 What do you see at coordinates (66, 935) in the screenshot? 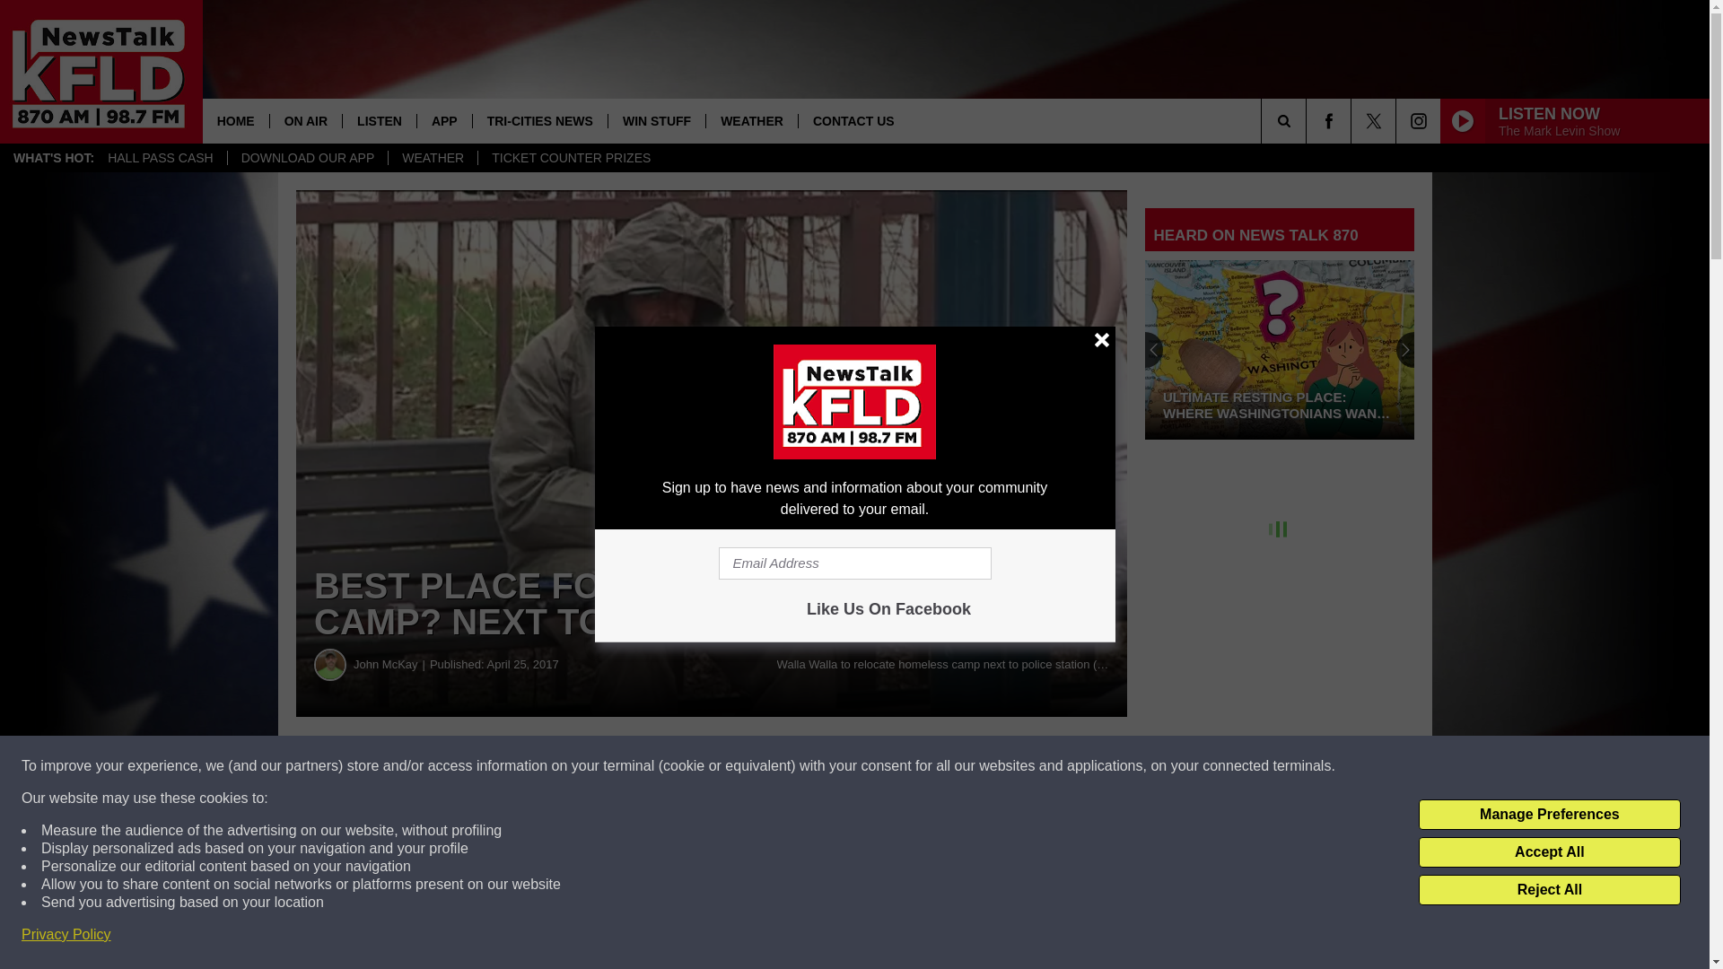
I see `Privacy Policy` at bounding box center [66, 935].